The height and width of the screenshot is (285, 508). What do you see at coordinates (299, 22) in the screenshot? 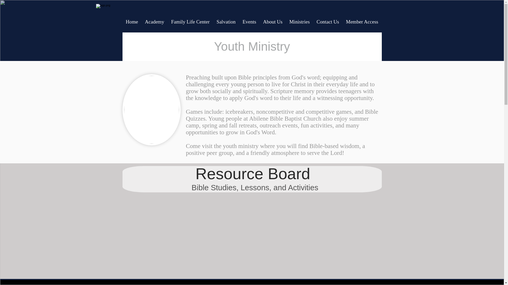
I see `Ministries` at bounding box center [299, 22].